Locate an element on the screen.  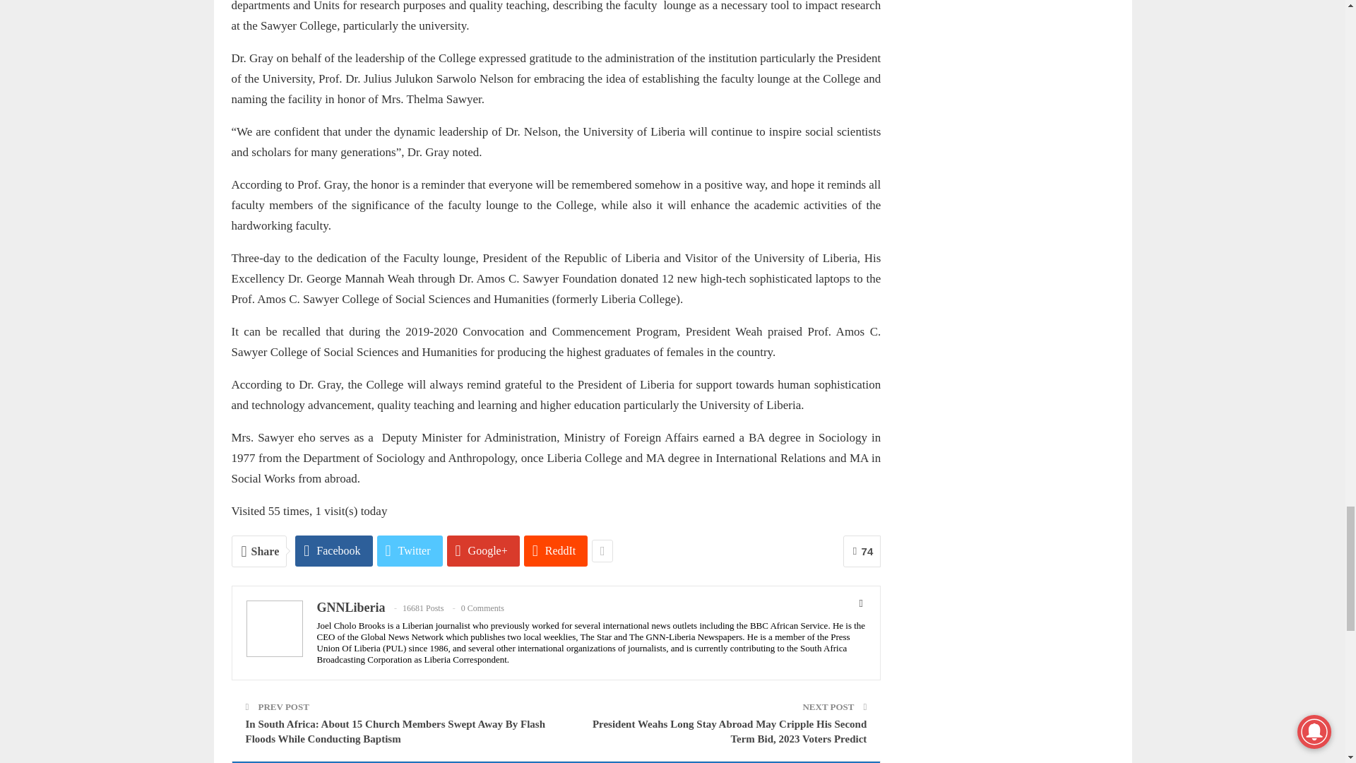
Twitter is located at coordinates (410, 551).